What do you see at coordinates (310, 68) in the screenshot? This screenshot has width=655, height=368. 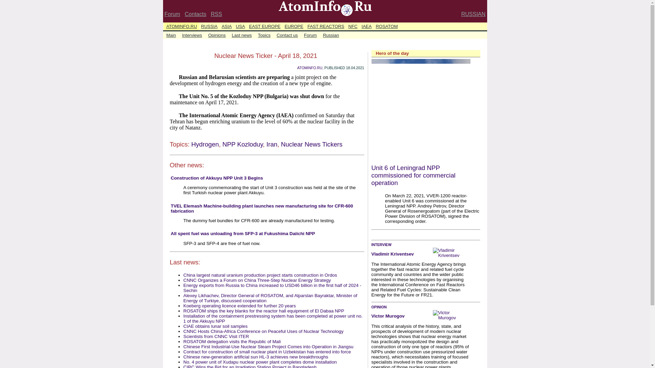 I see `ATOMINFO.RU` at bounding box center [310, 68].